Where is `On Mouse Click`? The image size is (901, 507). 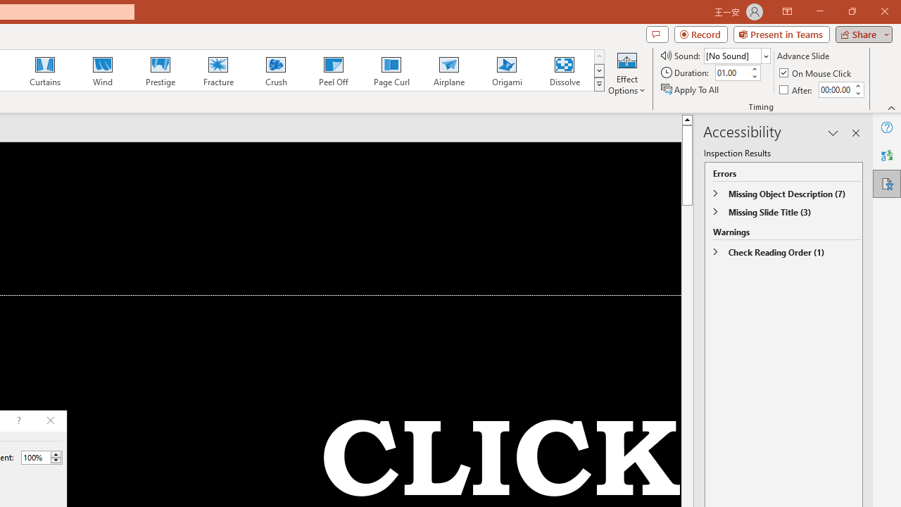 On Mouse Click is located at coordinates (817, 73).